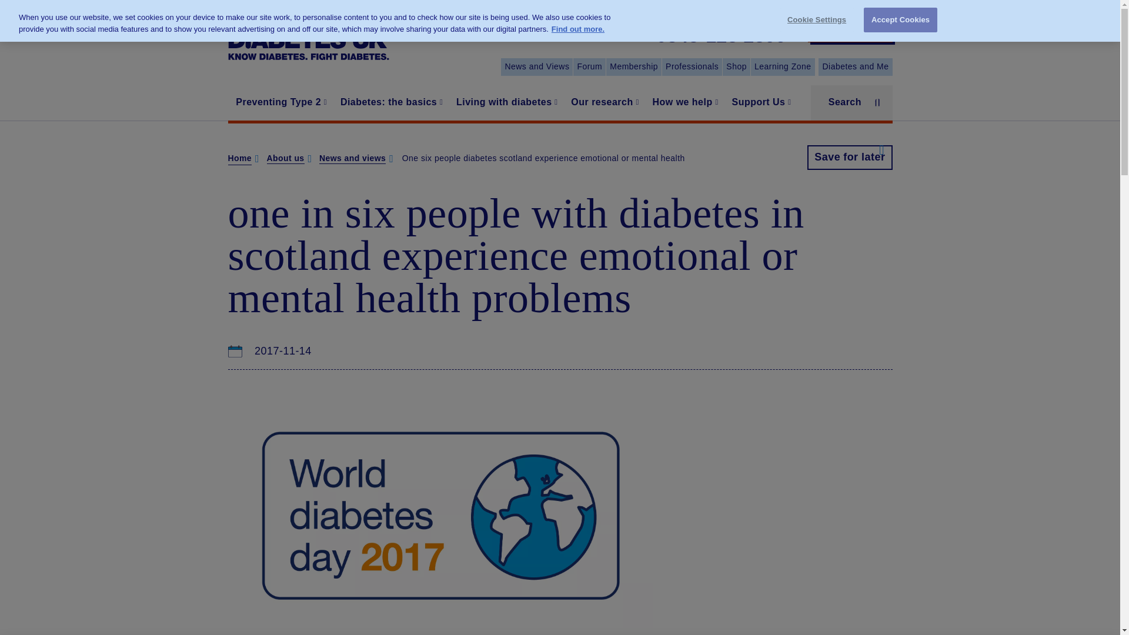 The height and width of the screenshot is (635, 1129). Describe the element at coordinates (783, 67) in the screenshot. I see `Learning Zone` at that location.